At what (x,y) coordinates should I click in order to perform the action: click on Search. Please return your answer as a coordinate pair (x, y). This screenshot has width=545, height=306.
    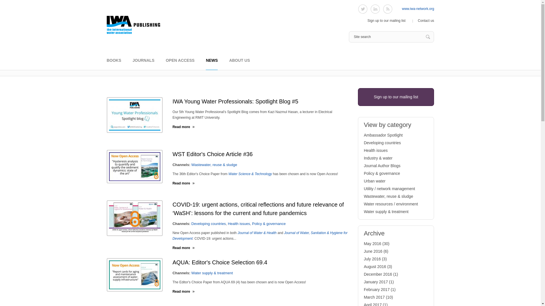
    Looking at the image, I should click on (428, 37).